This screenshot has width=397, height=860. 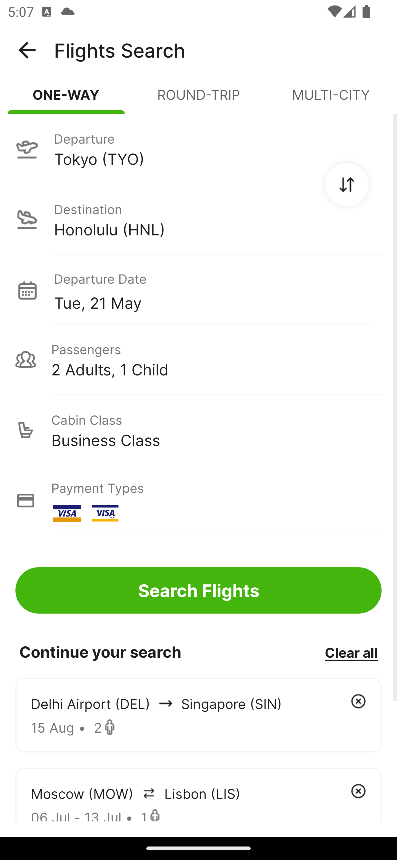 I want to click on Departure Date Tue, 21 May, so click(x=218, y=290).